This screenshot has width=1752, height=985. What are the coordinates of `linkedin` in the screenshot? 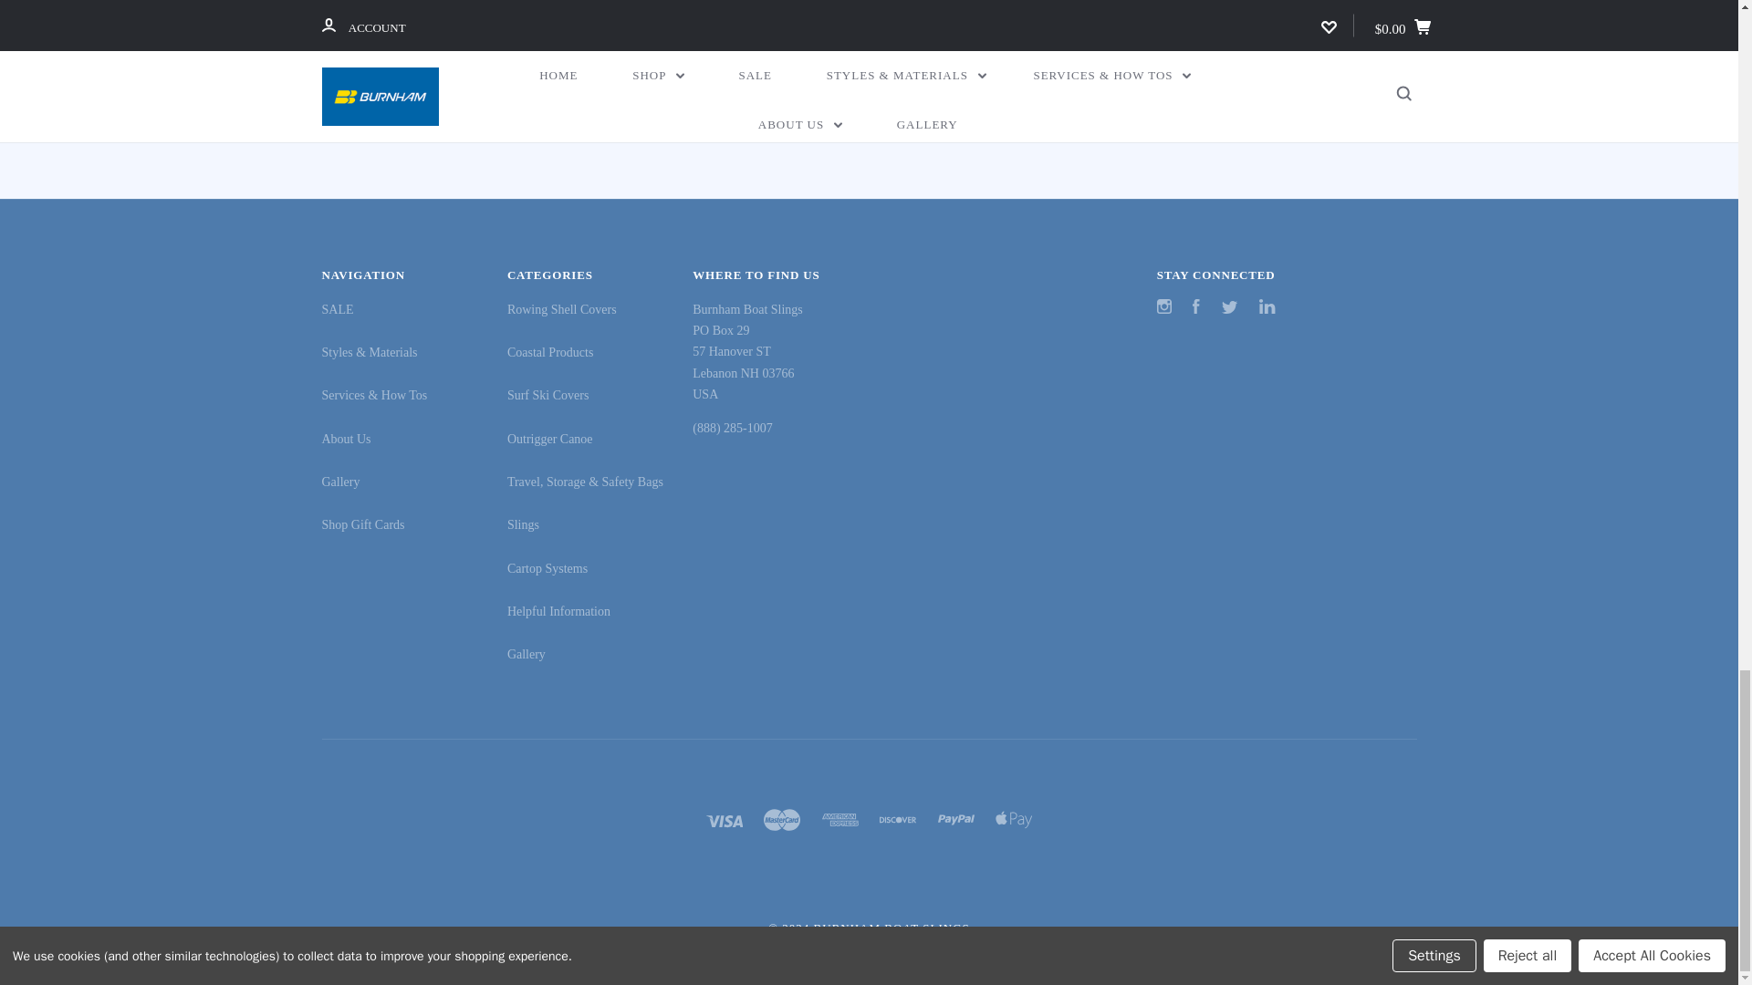 It's located at (918, 46).